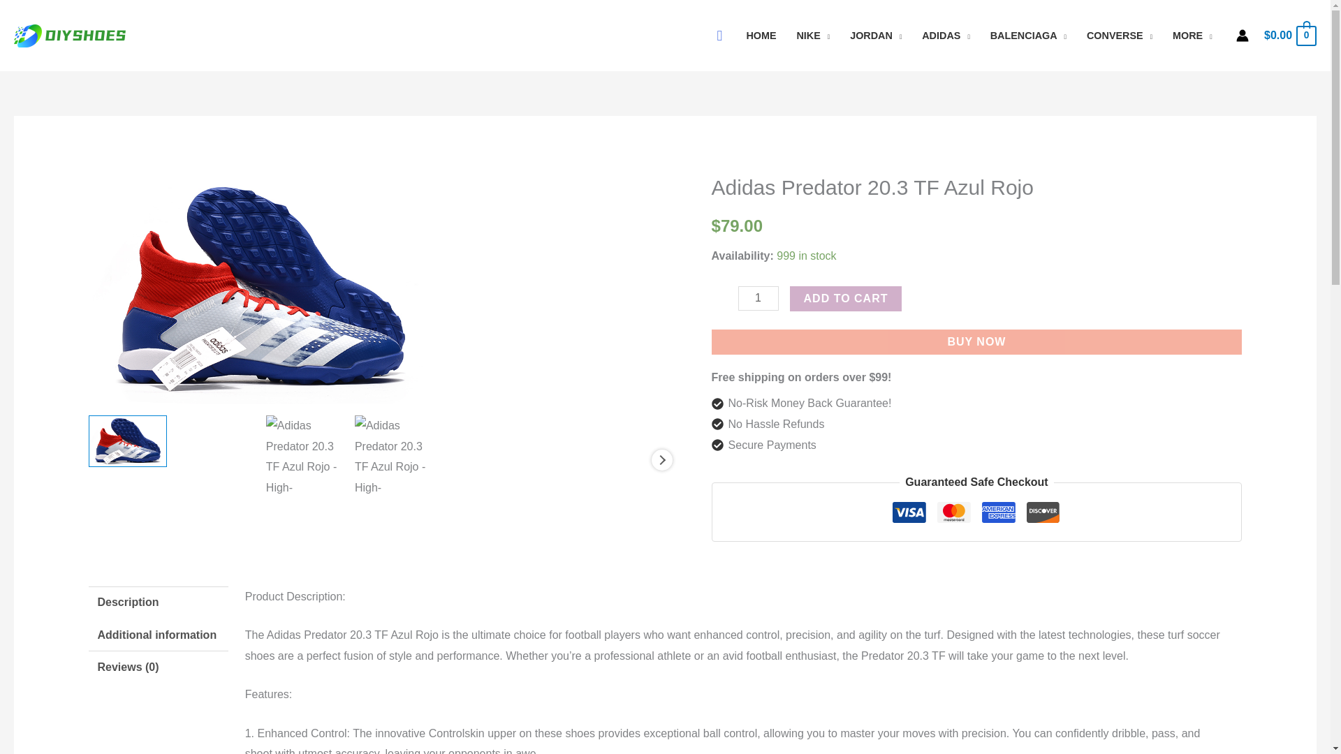 This screenshot has width=1341, height=754. Describe the element at coordinates (876, 36) in the screenshot. I see `JORDAN` at that location.